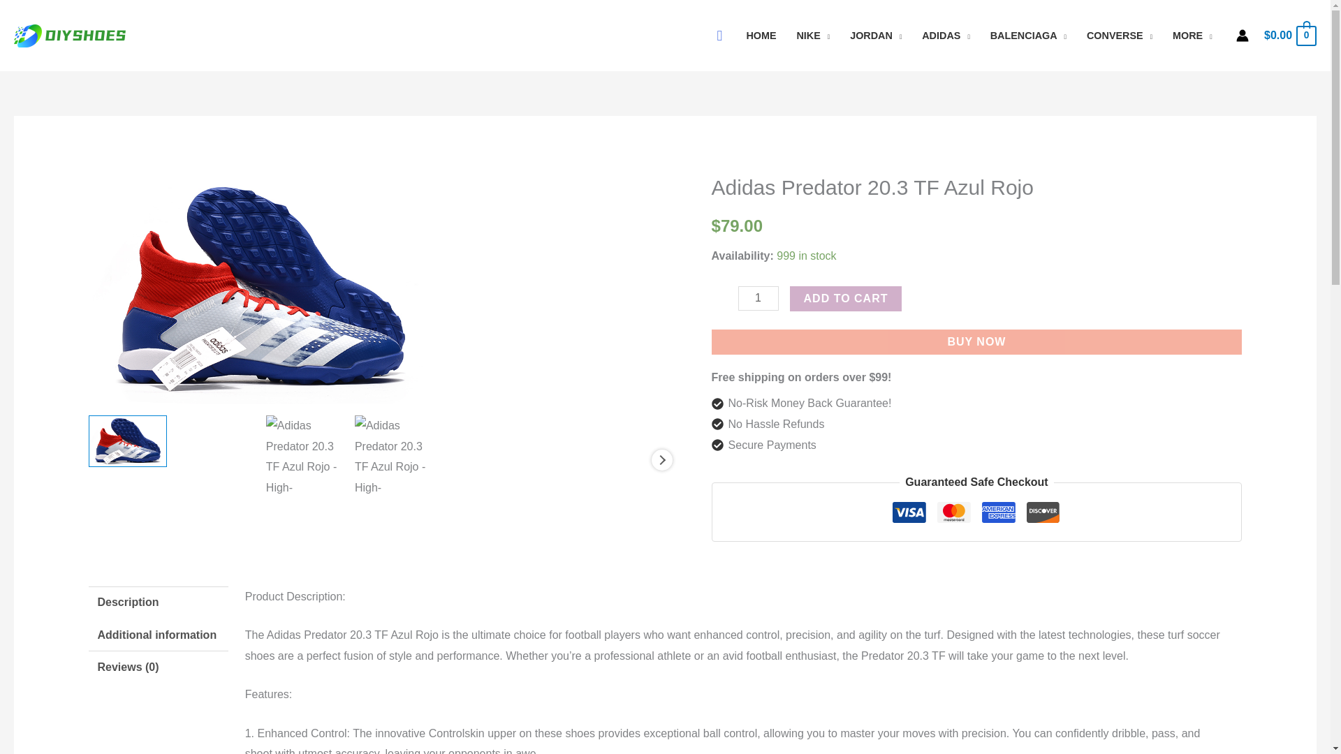 This screenshot has width=1341, height=754. Describe the element at coordinates (876, 36) in the screenshot. I see `JORDAN` at that location.